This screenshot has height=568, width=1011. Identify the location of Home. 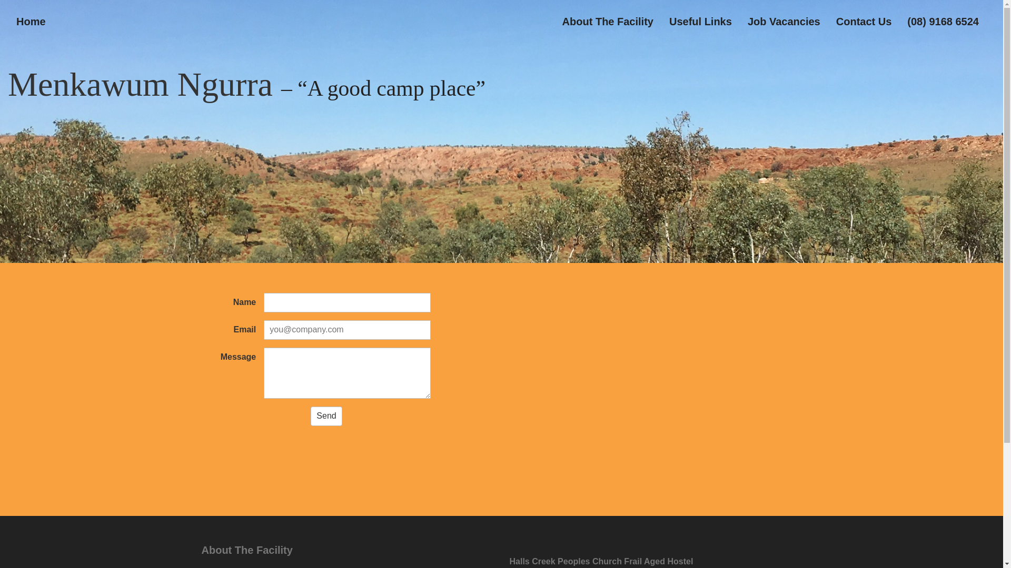
(31, 22).